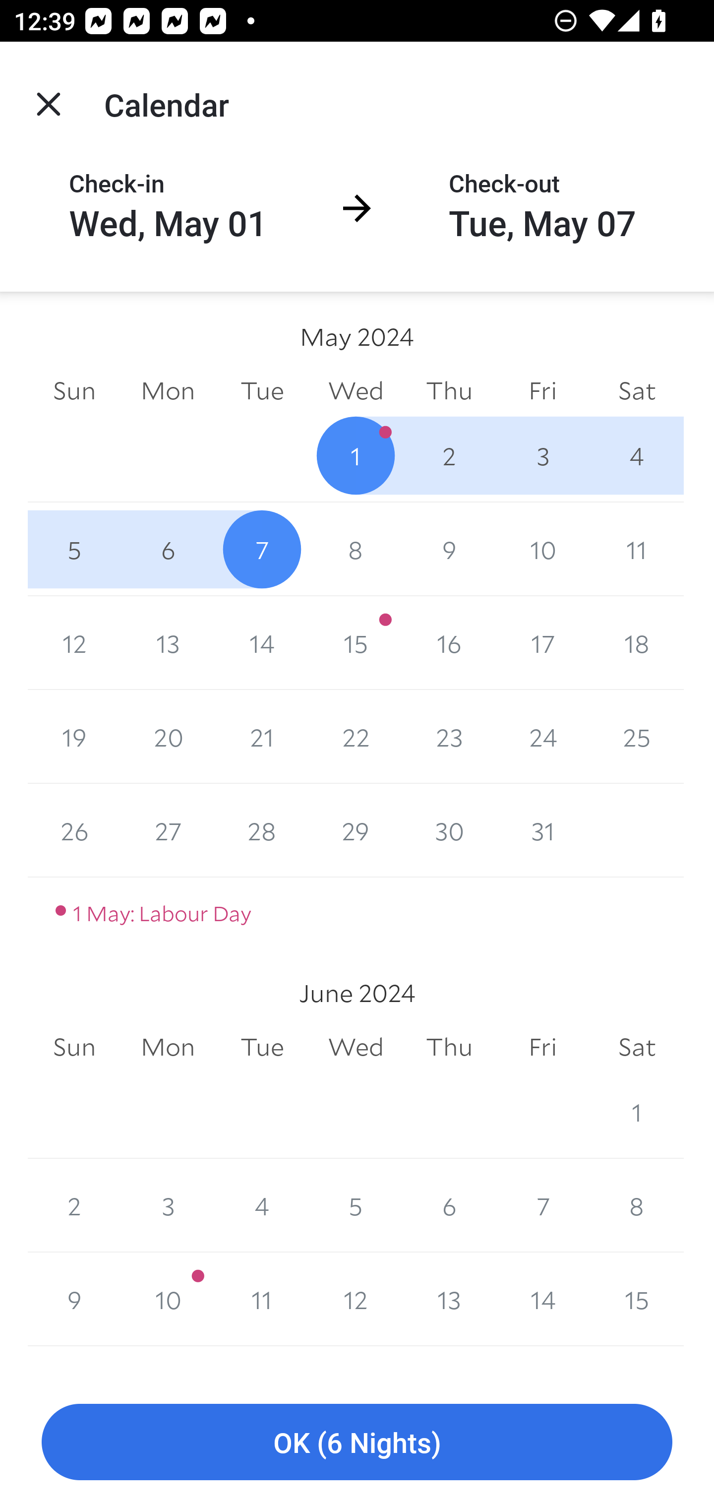 The height and width of the screenshot is (1508, 714). What do you see at coordinates (449, 1300) in the screenshot?
I see `13 13 June 2024` at bounding box center [449, 1300].